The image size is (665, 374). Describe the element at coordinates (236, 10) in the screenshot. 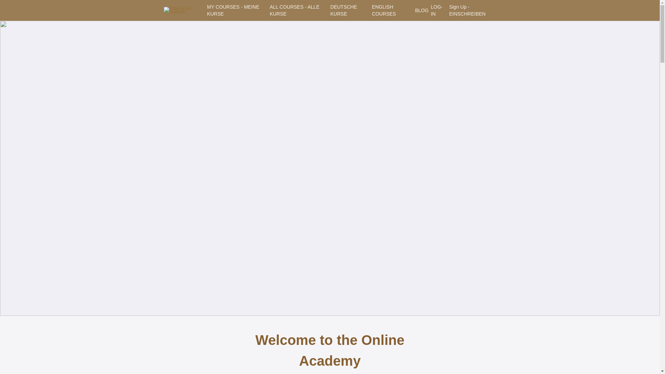

I see `MY COURSES - MEINE KURSE` at that location.